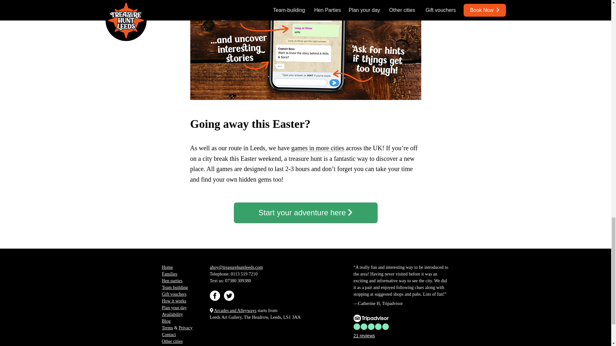 This screenshot has height=346, width=616. What do you see at coordinates (174, 301) in the screenshot?
I see `How it works` at bounding box center [174, 301].